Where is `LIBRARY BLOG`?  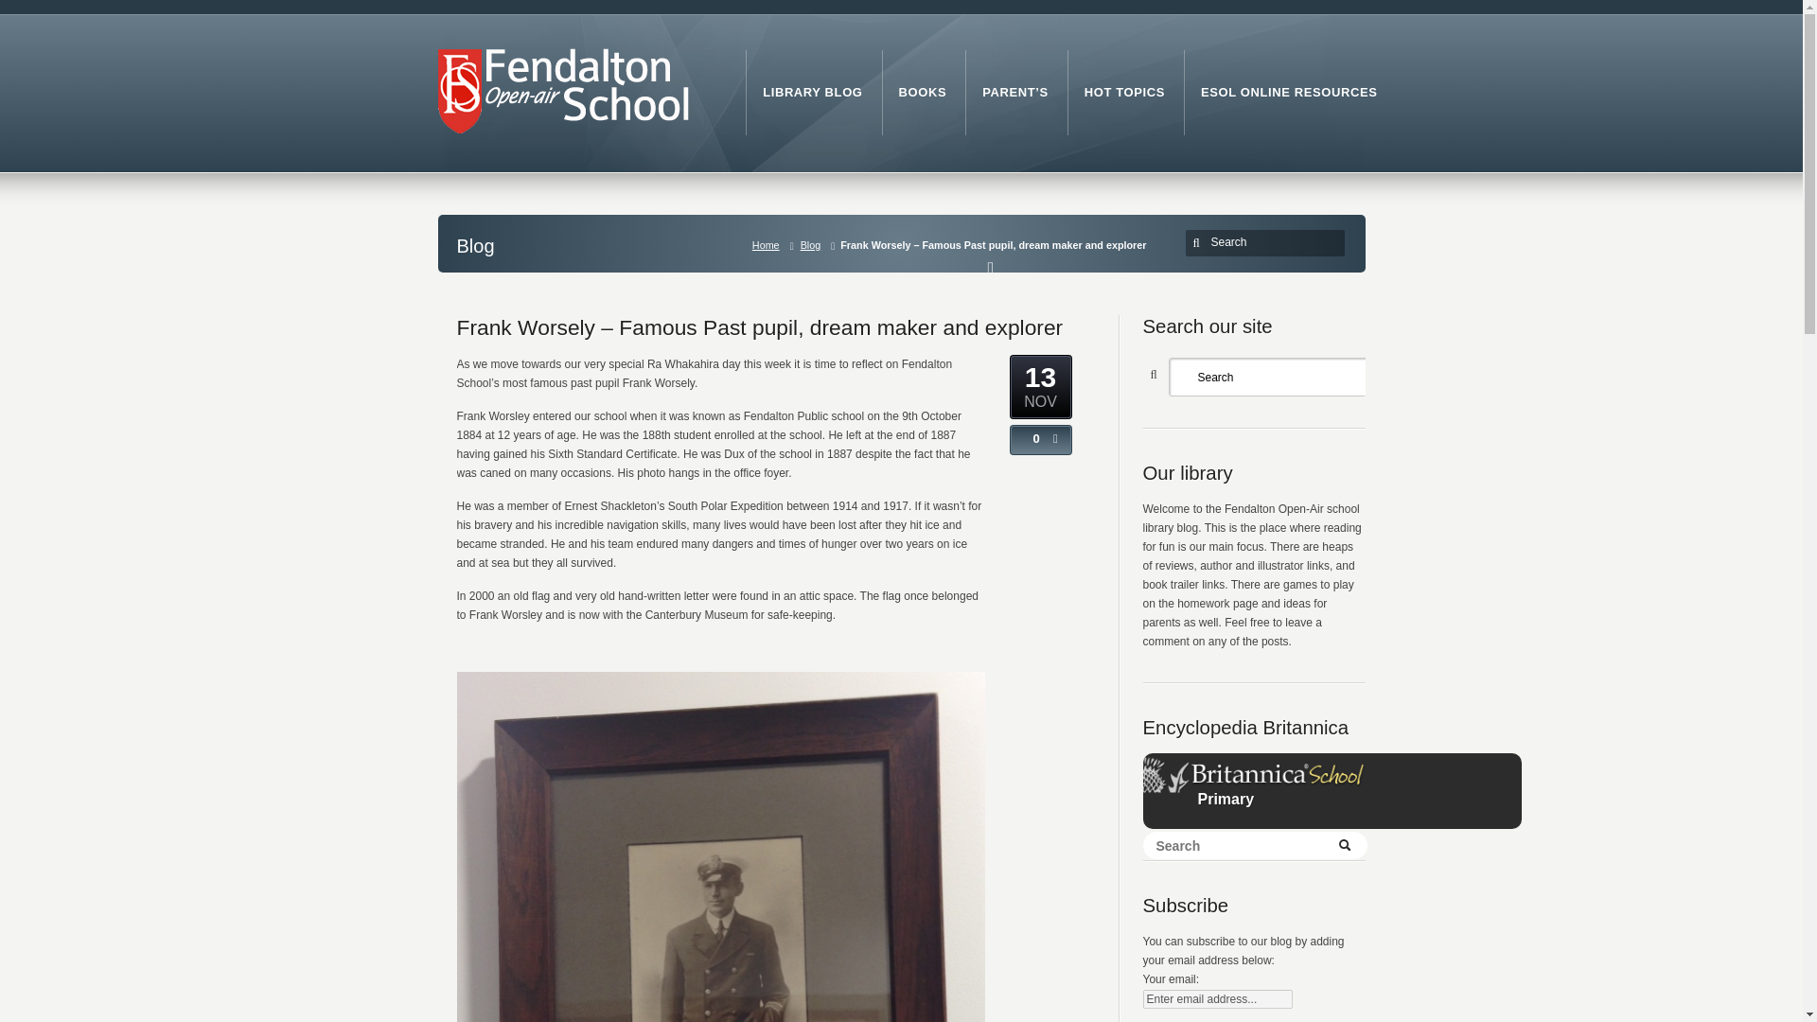
LIBRARY BLOG is located at coordinates (812, 93).